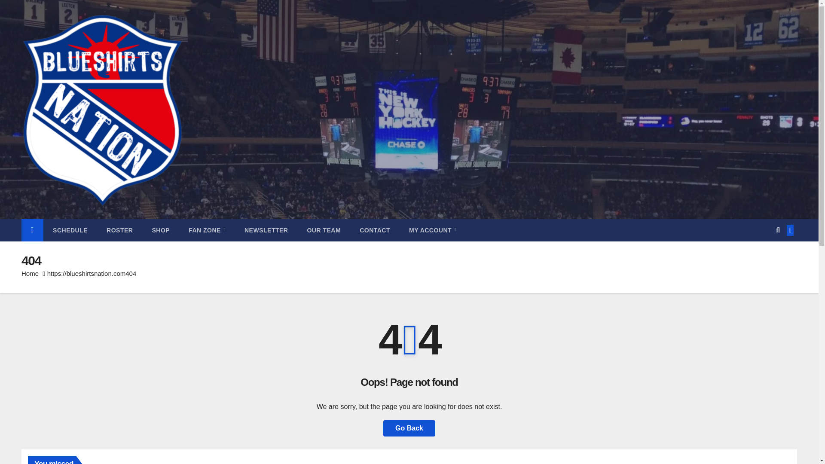 This screenshot has width=825, height=464. I want to click on ROSTER, so click(119, 230).